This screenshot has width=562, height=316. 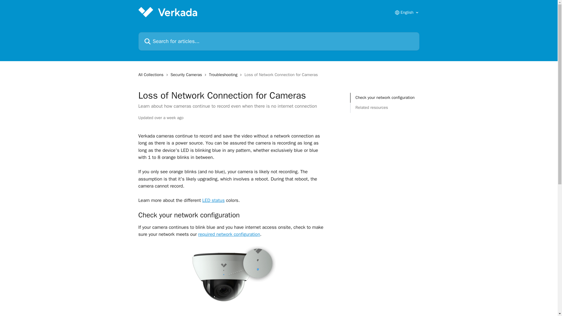 I want to click on Related resources, so click(x=385, y=108).